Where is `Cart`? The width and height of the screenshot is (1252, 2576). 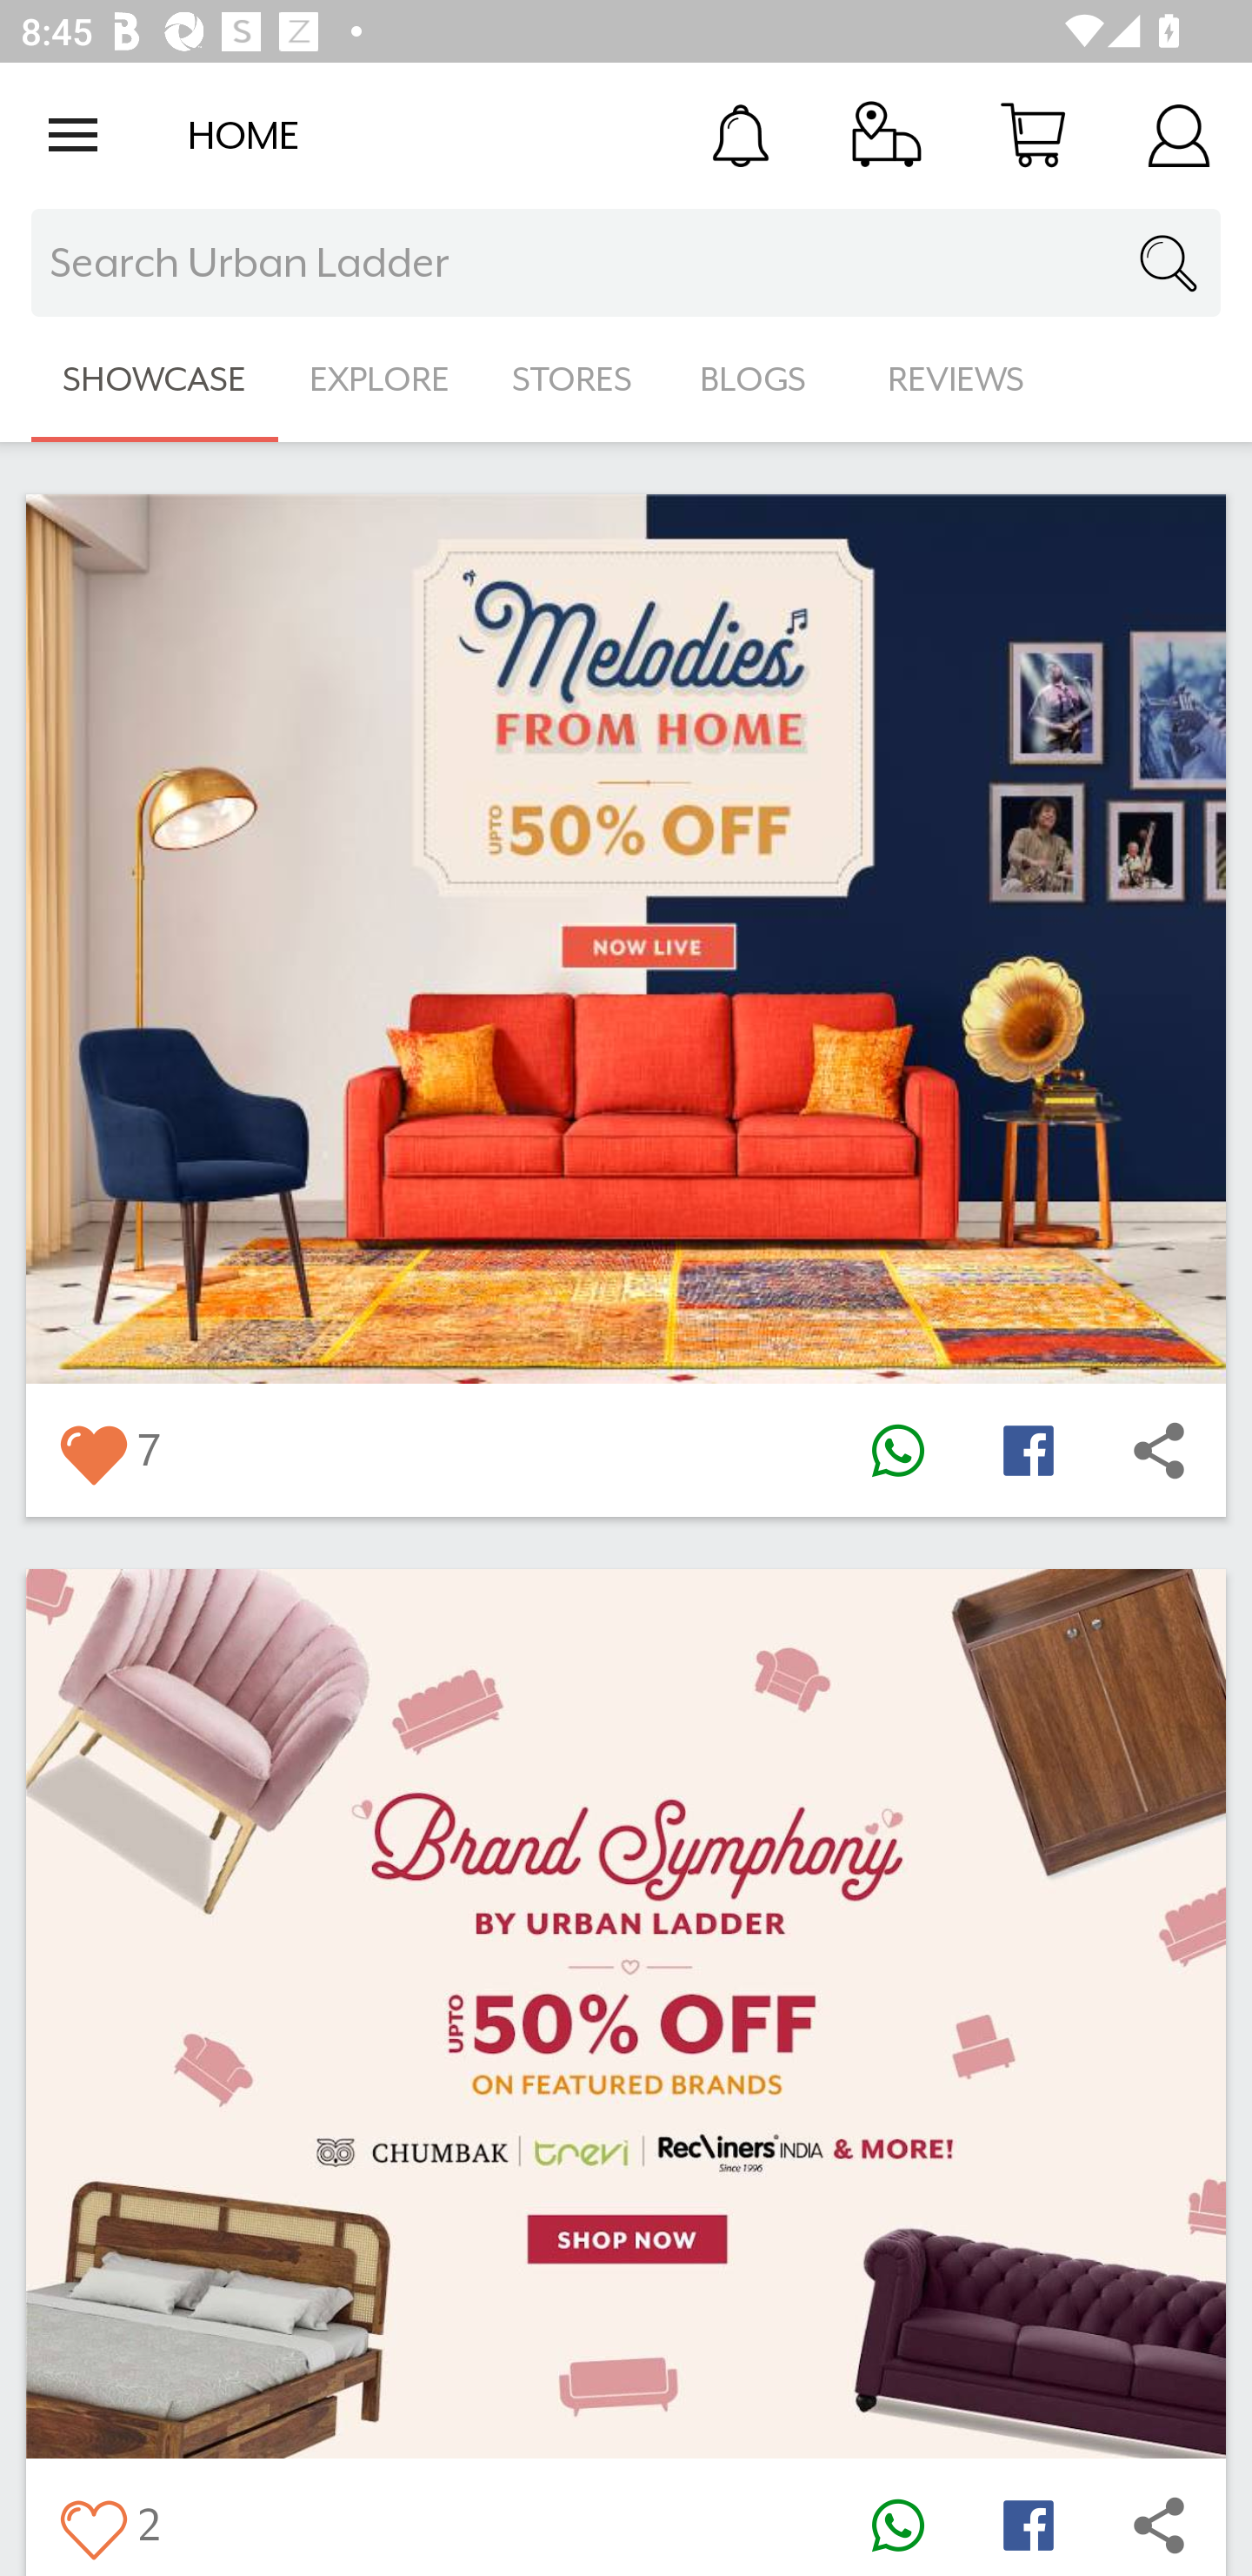 Cart is located at coordinates (1033, 134).